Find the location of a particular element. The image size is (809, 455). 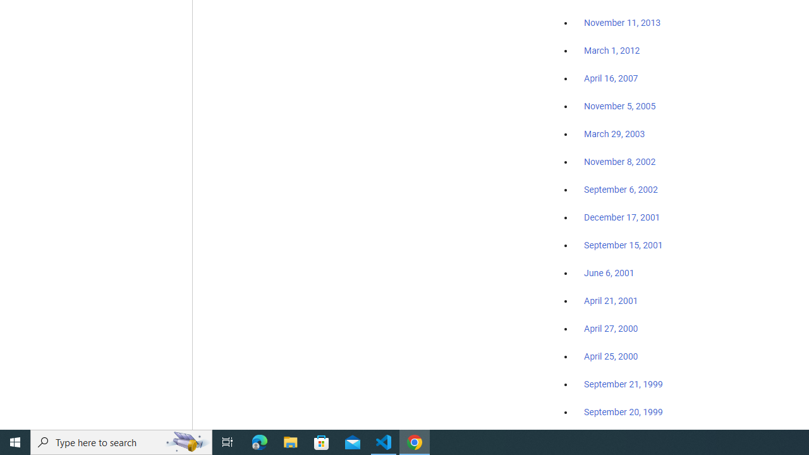

April 25, 2000 is located at coordinates (611, 356).